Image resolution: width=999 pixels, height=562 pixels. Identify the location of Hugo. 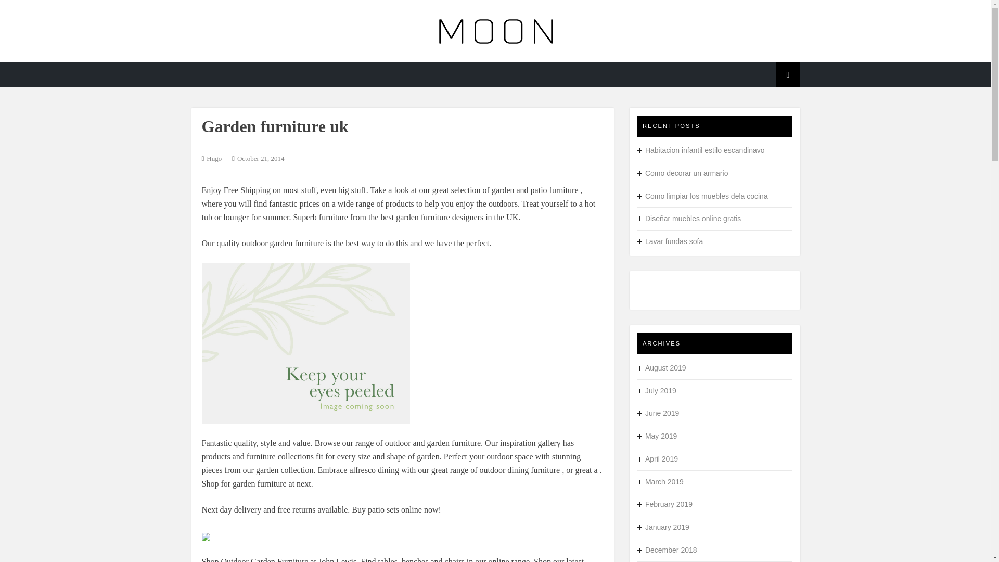
(214, 158).